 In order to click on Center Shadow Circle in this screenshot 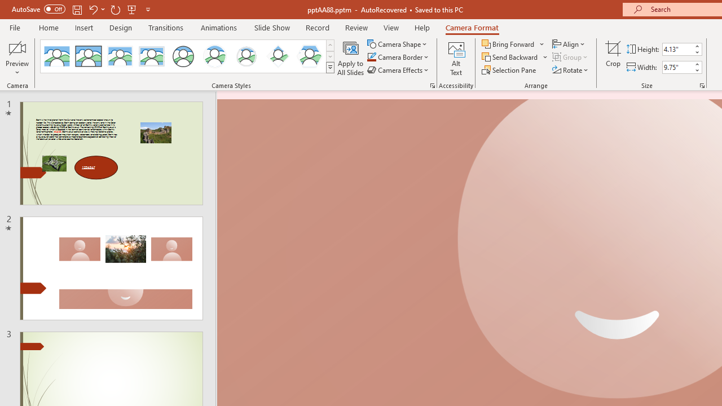, I will do `click(215, 56)`.